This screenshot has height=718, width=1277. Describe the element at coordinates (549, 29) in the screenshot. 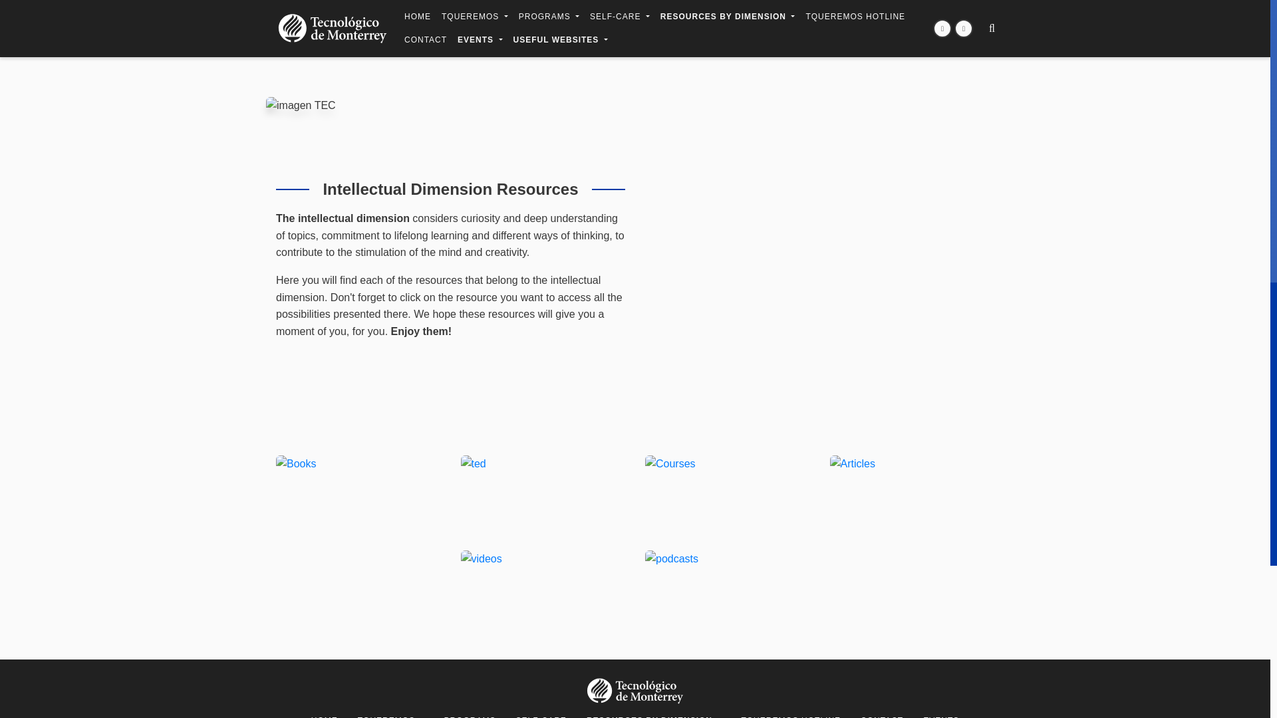

I see `PROGRAMS` at that location.